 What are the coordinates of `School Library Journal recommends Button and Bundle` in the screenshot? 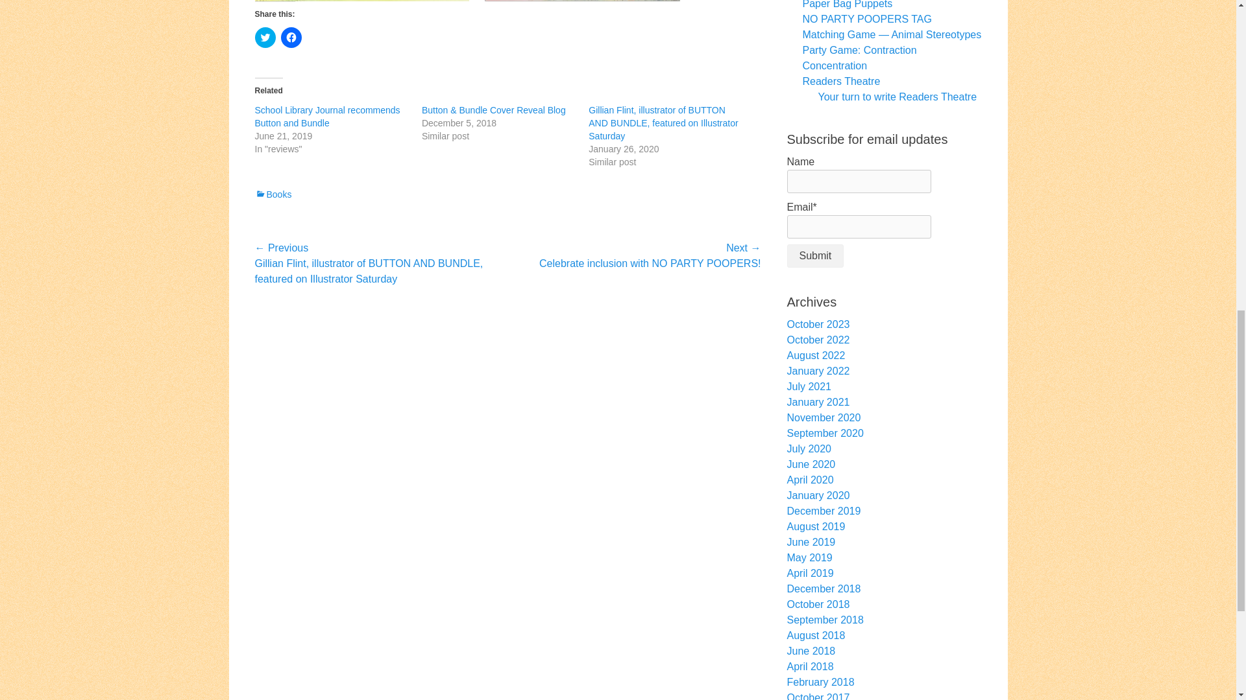 It's located at (327, 117).